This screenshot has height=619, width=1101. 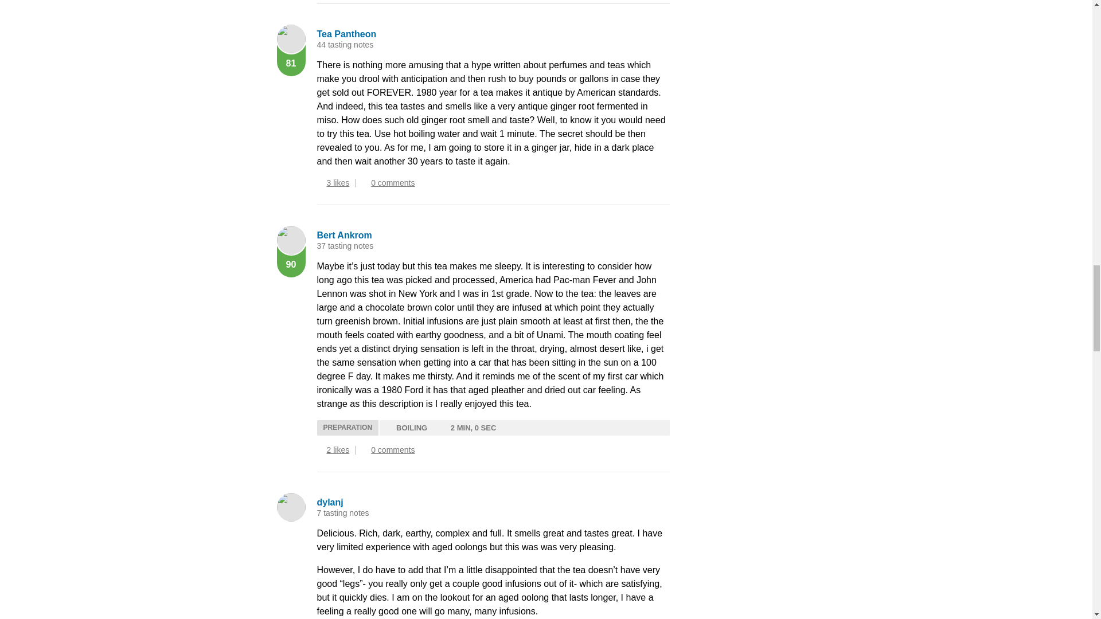 What do you see at coordinates (320, 183) in the screenshot?
I see `Like This` at bounding box center [320, 183].